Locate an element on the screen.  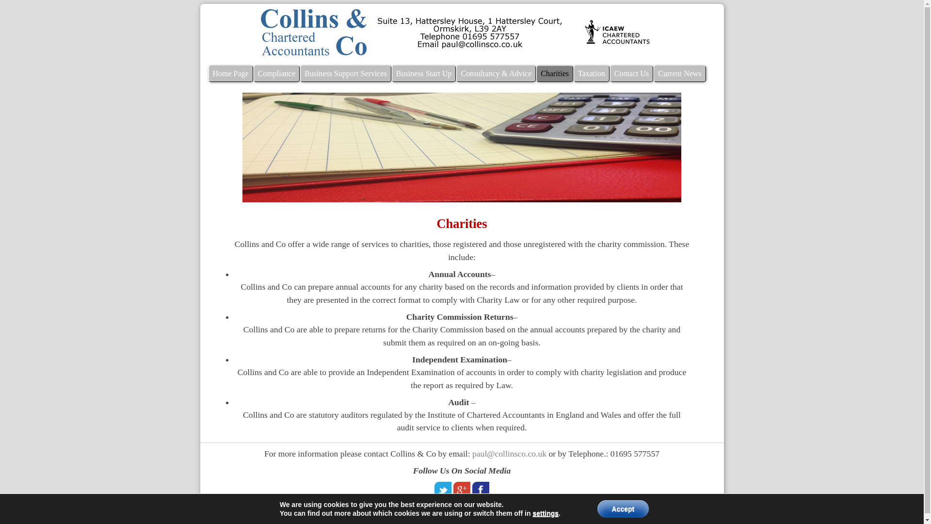
CTWebdesign is located at coordinates (539, 512).